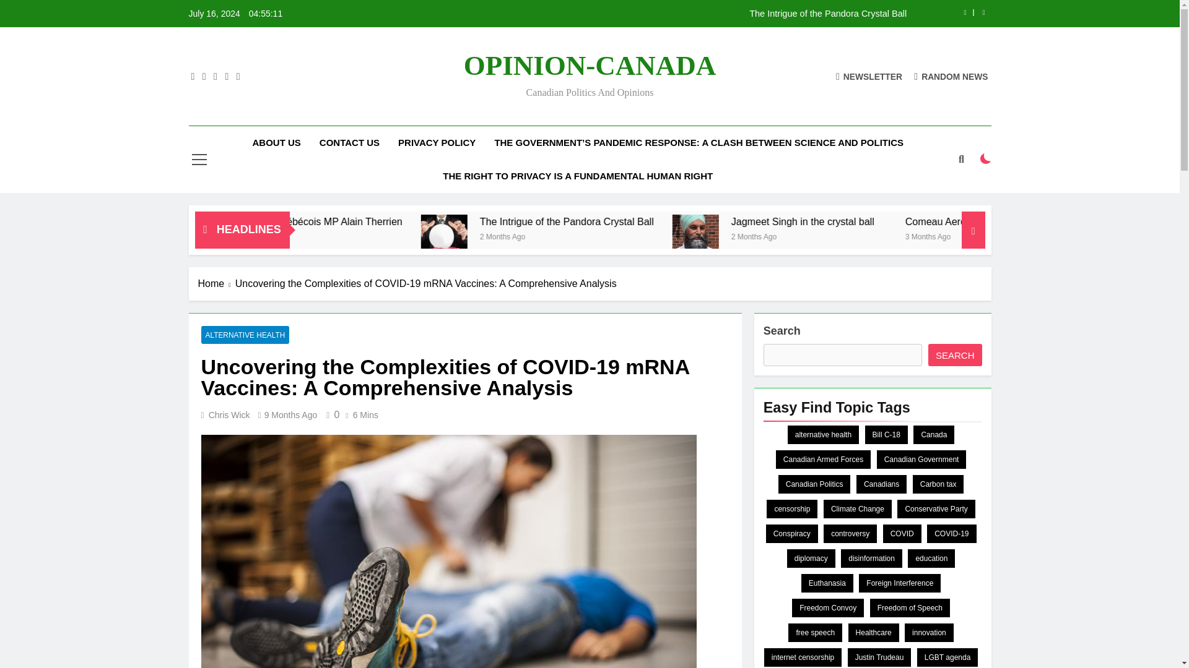 The image size is (1189, 668). What do you see at coordinates (715, 221) in the screenshot?
I see `The Intrigue of the Pandora Crystal Ball` at bounding box center [715, 221].